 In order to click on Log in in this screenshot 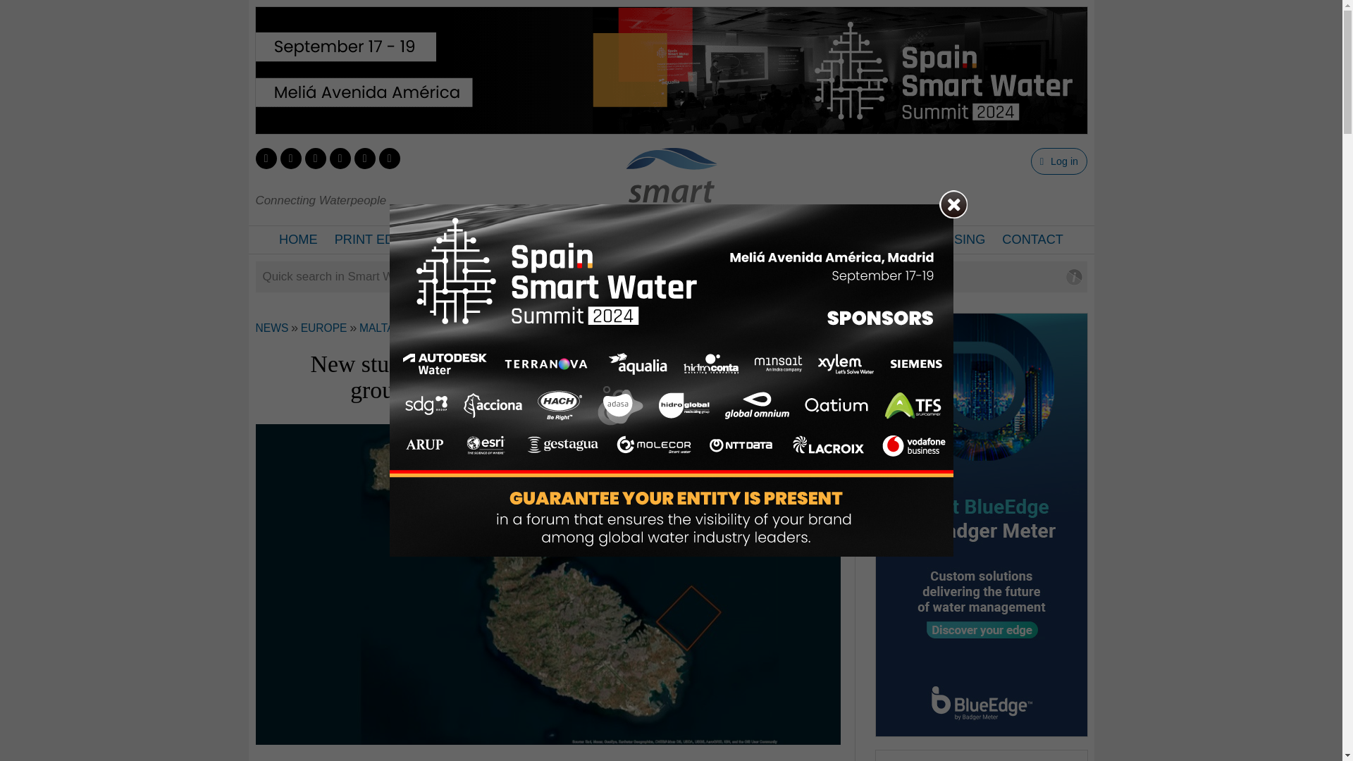, I will do `click(1058, 161)`.